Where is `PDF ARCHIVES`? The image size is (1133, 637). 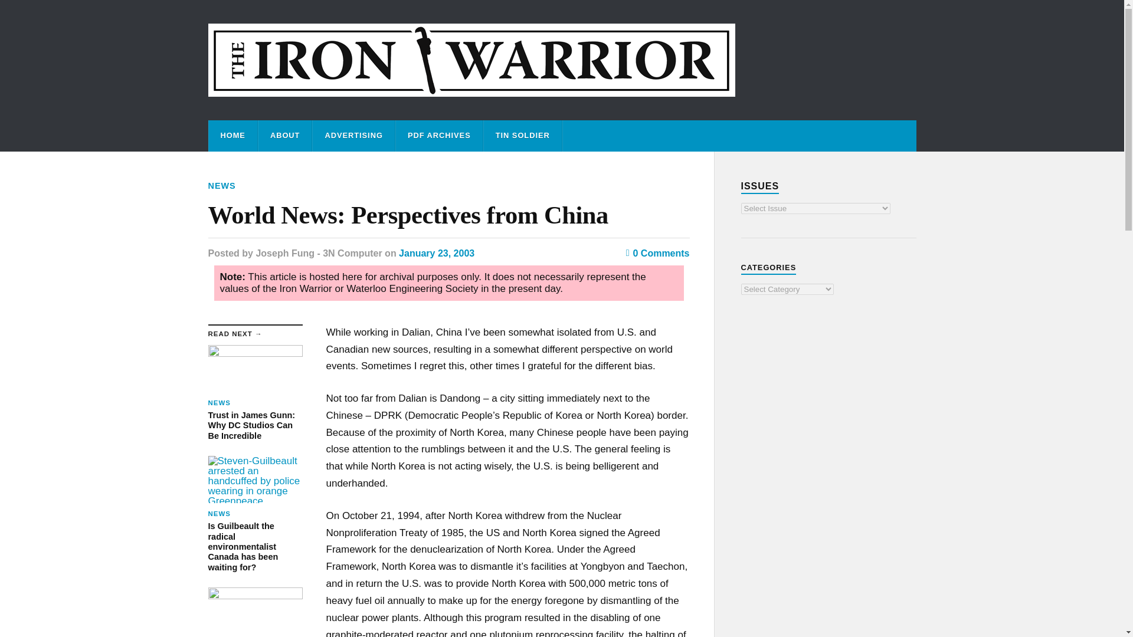 PDF ARCHIVES is located at coordinates (255, 393).